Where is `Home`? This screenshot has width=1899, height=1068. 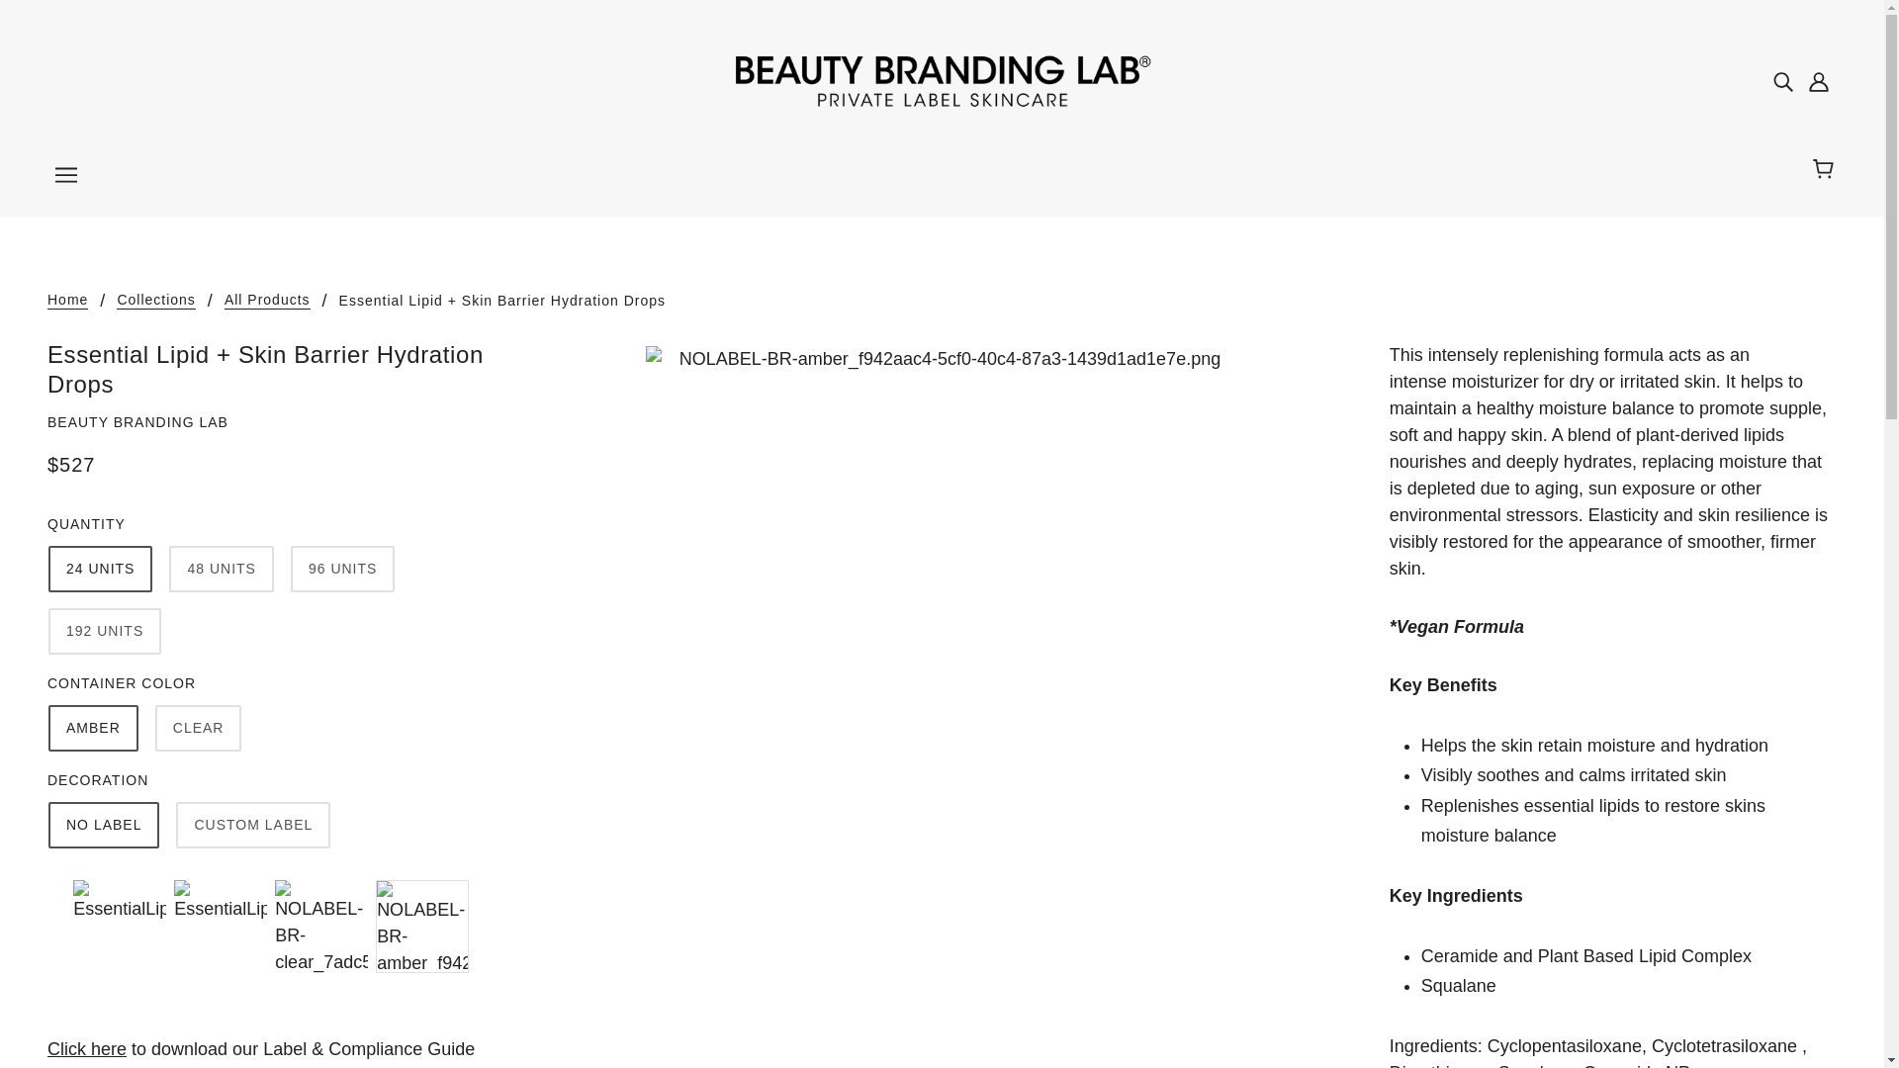 Home is located at coordinates (67, 301).